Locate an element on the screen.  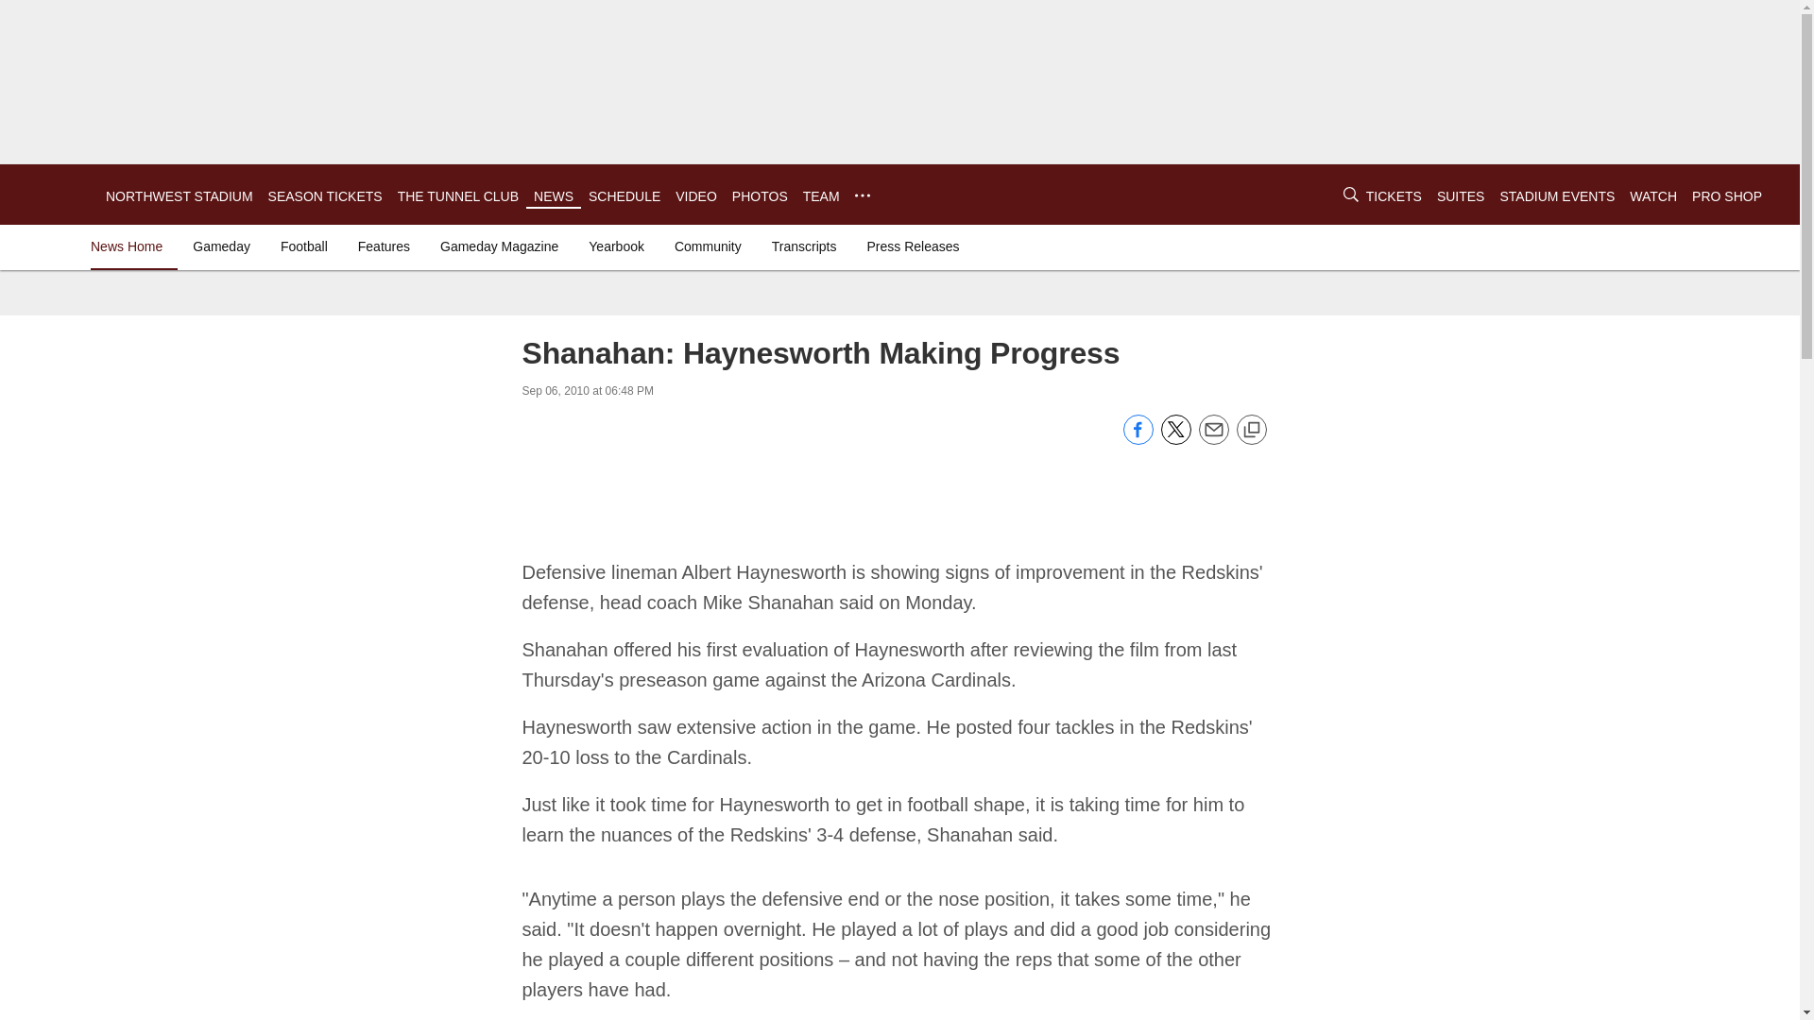
WATCH is located at coordinates (1652, 196).